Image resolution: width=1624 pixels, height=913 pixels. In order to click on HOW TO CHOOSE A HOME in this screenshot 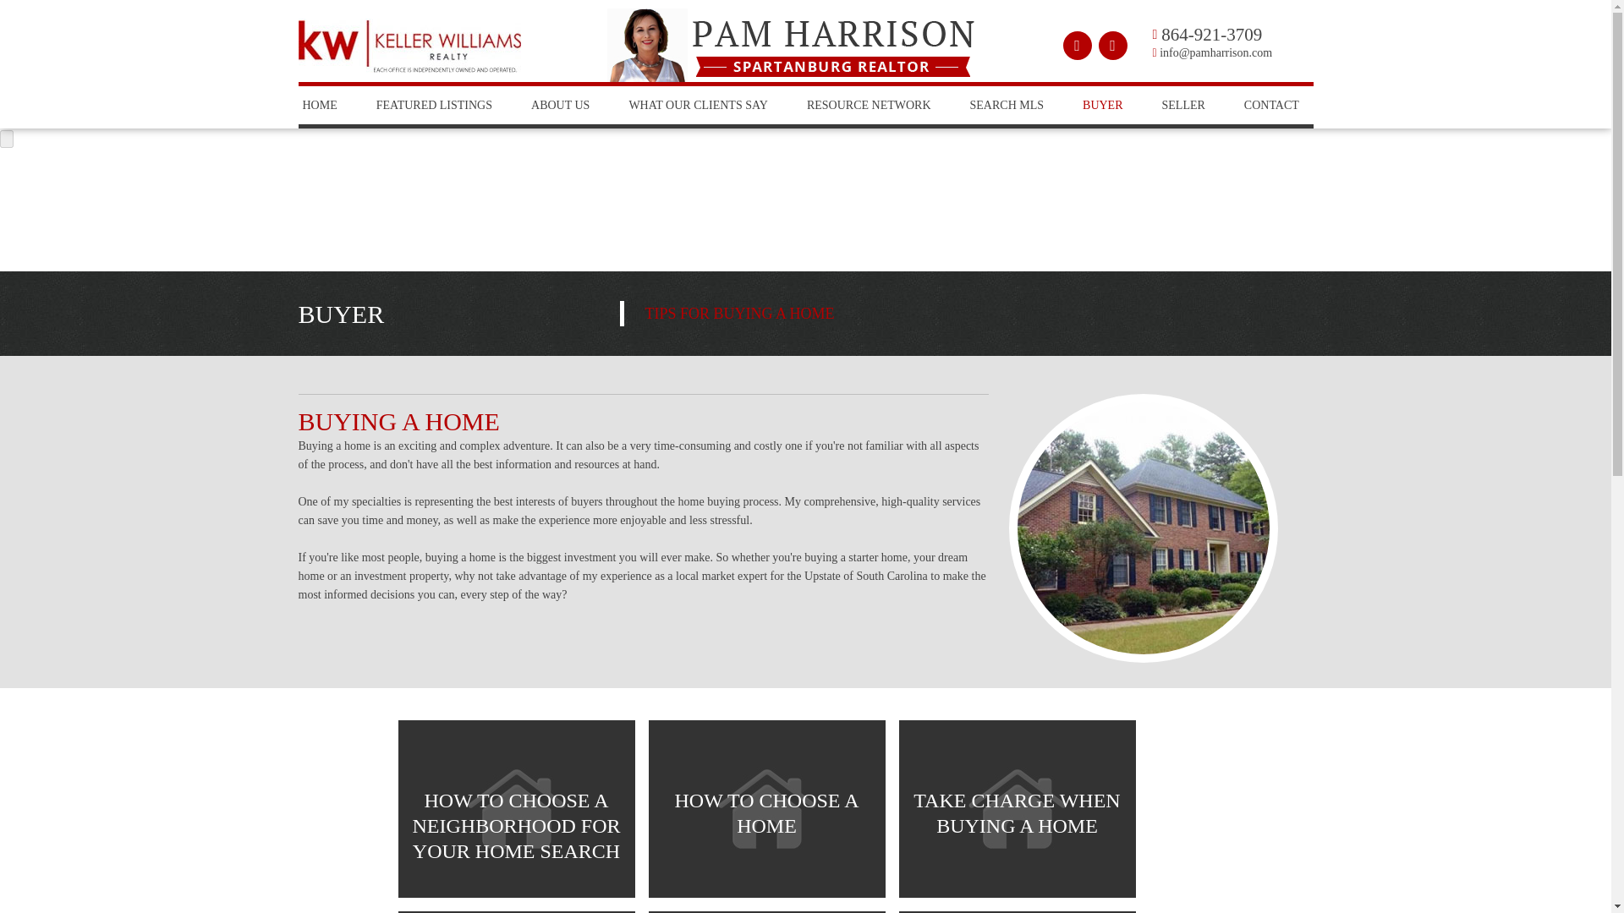, I will do `click(766, 810)`.